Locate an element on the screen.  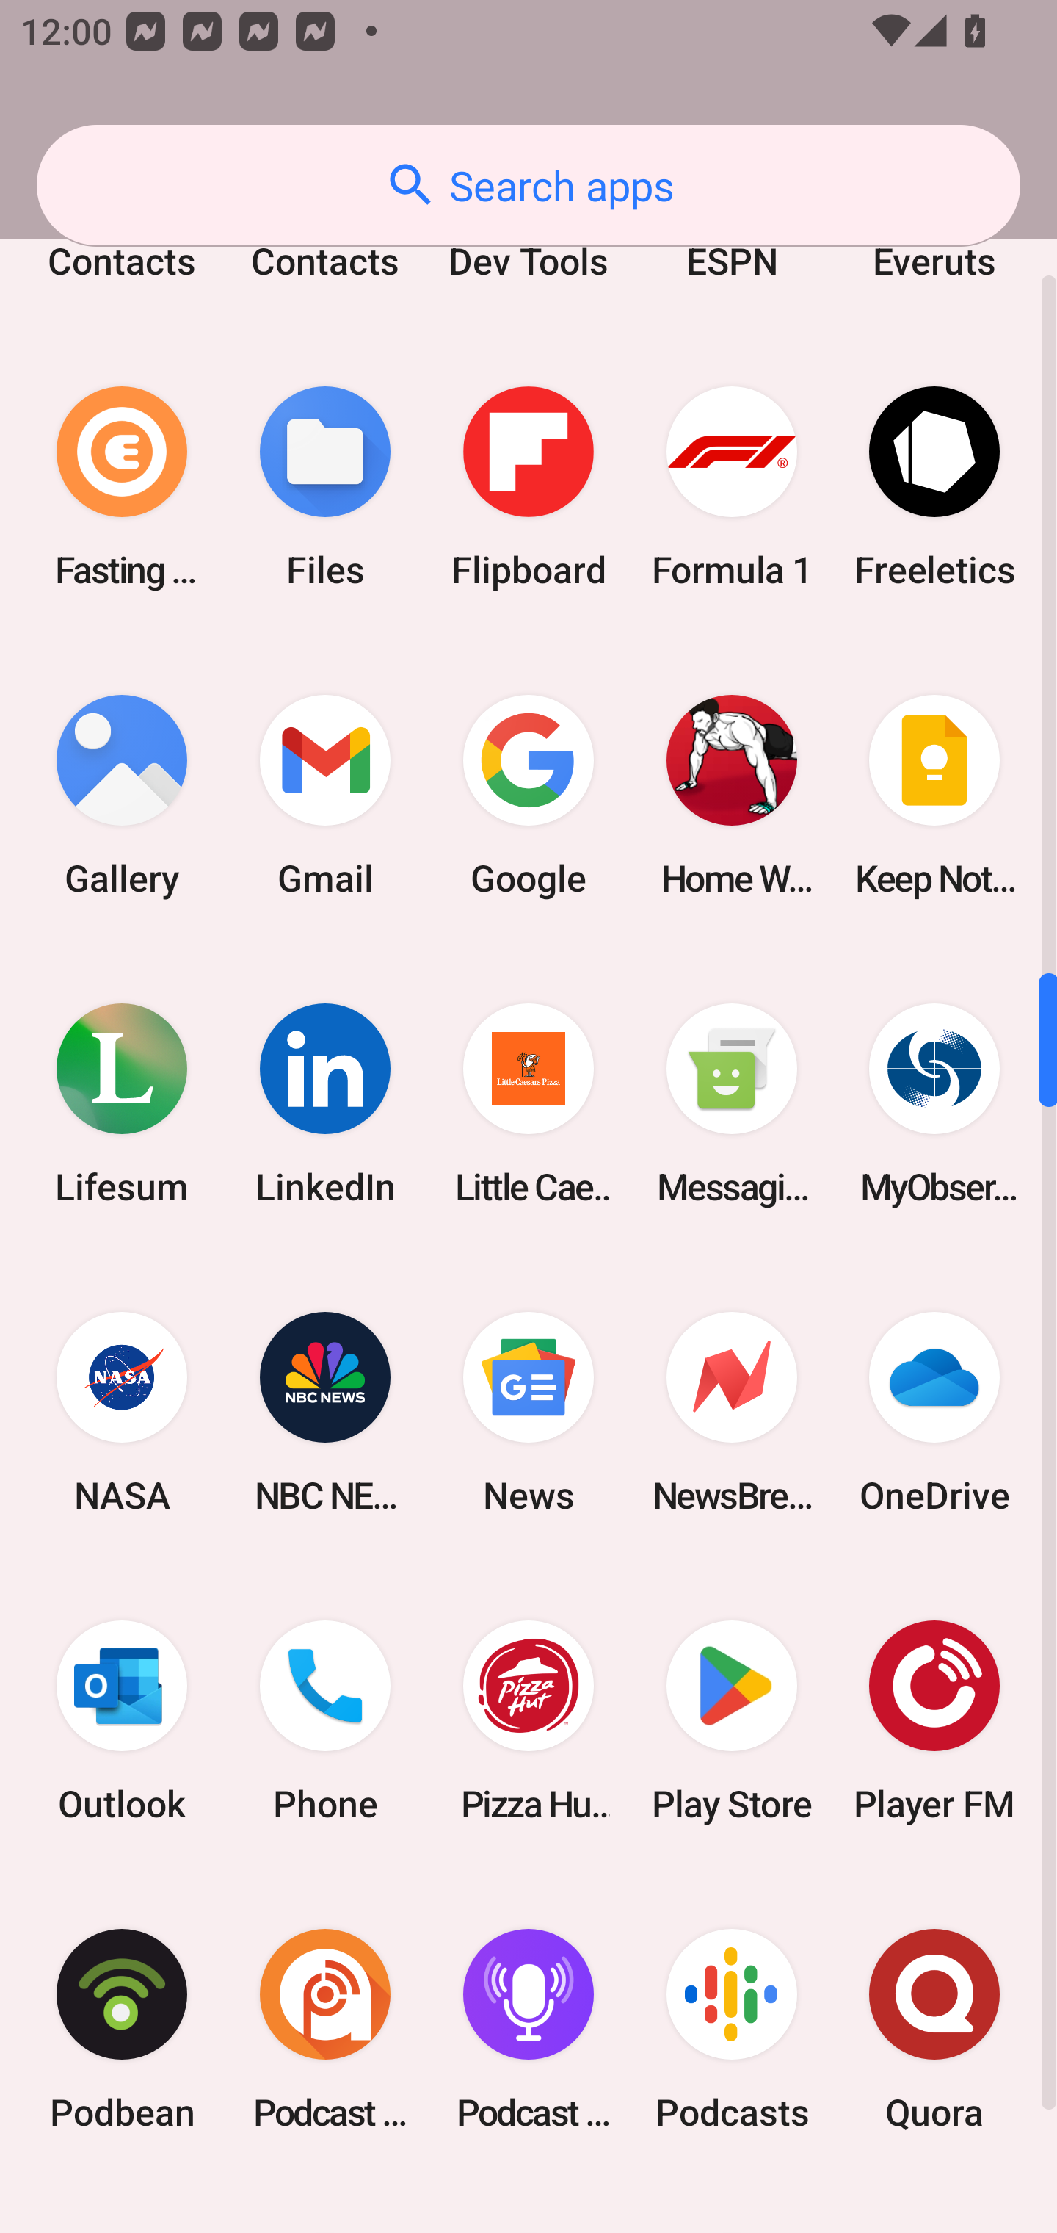
NASA is located at coordinates (122, 1412).